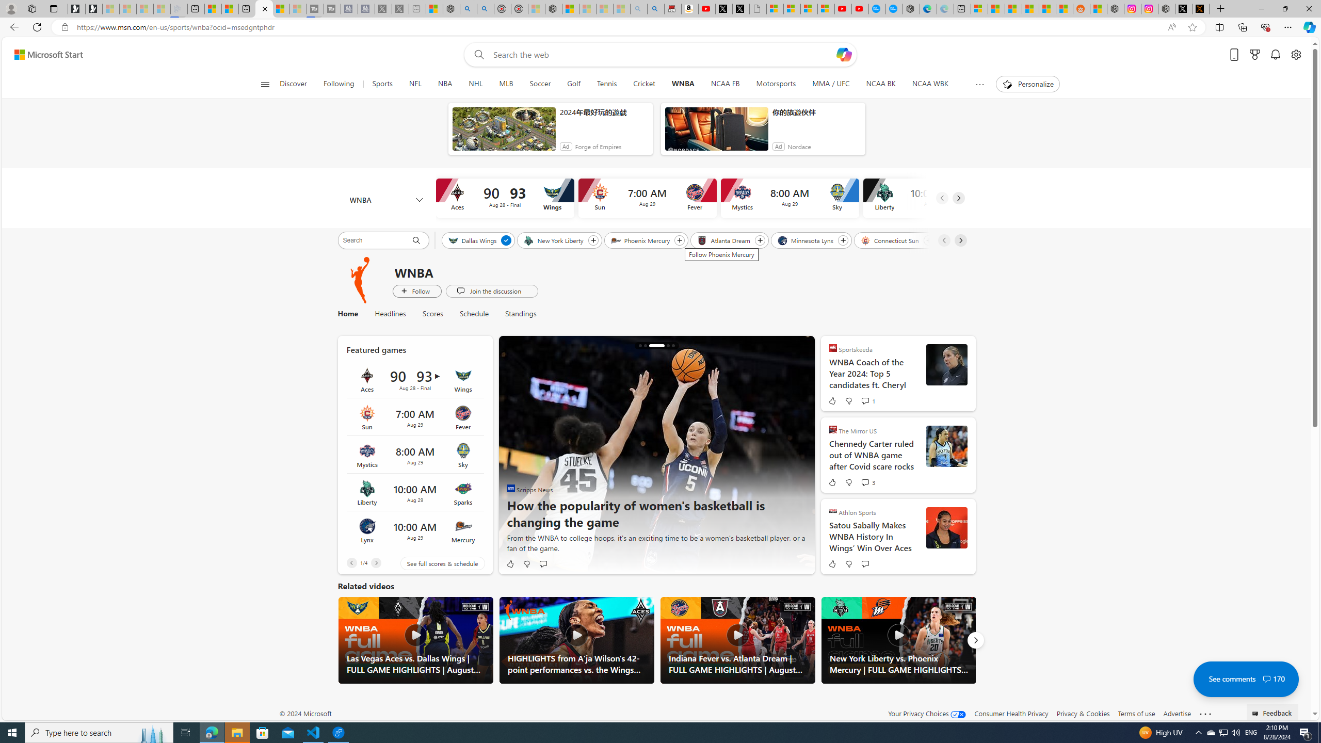  I want to click on next, so click(800, 455).